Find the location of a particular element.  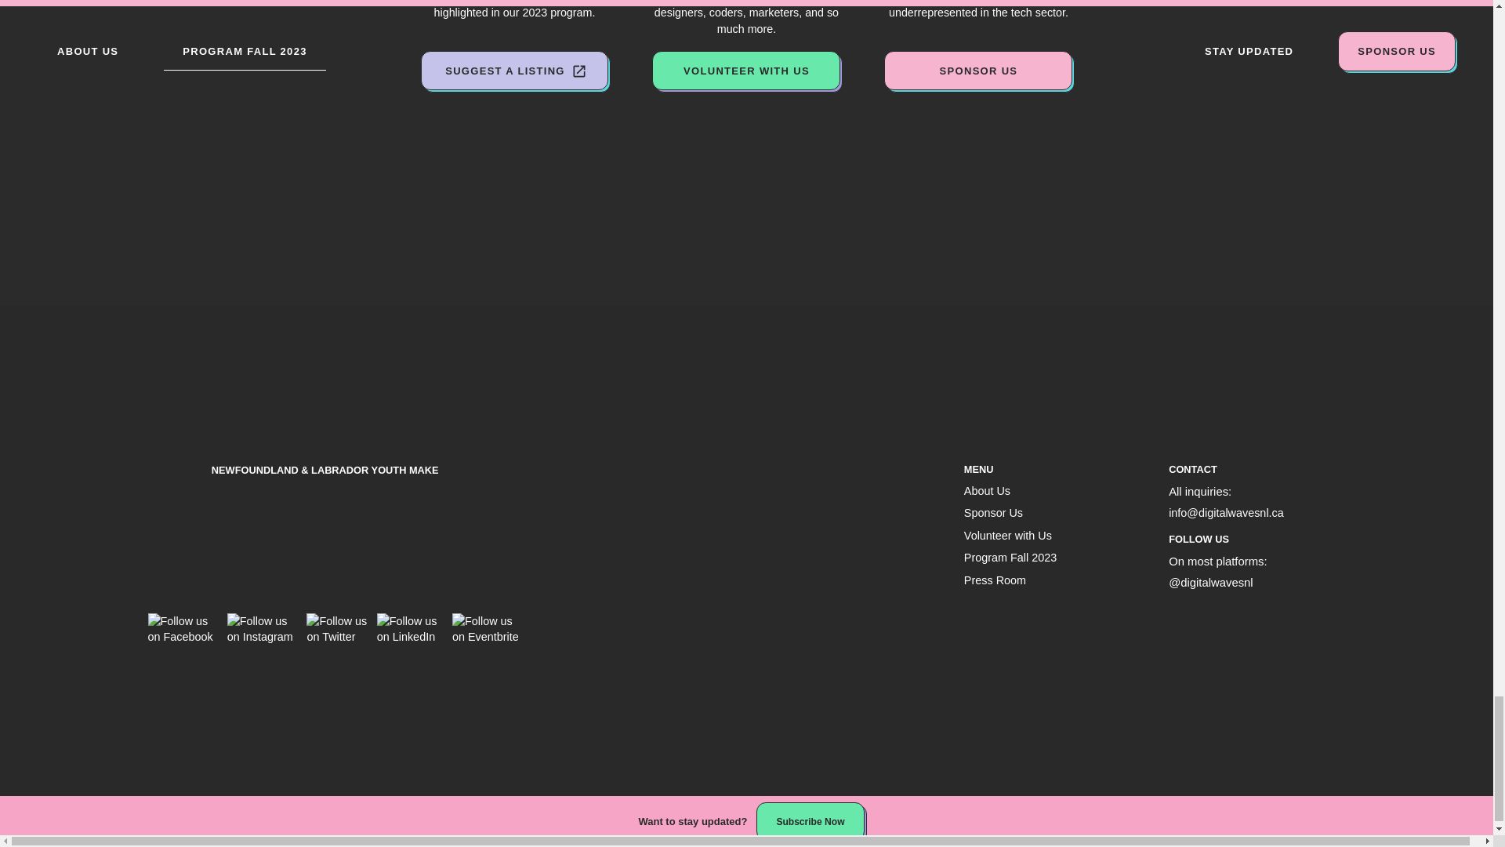

Sponsor Us is located at coordinates (994, 513).